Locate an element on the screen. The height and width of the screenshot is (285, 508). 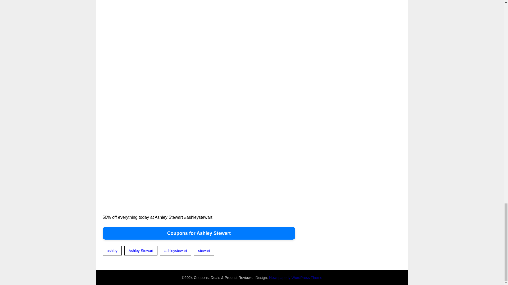
stewart is located at coordinates (204, 251).